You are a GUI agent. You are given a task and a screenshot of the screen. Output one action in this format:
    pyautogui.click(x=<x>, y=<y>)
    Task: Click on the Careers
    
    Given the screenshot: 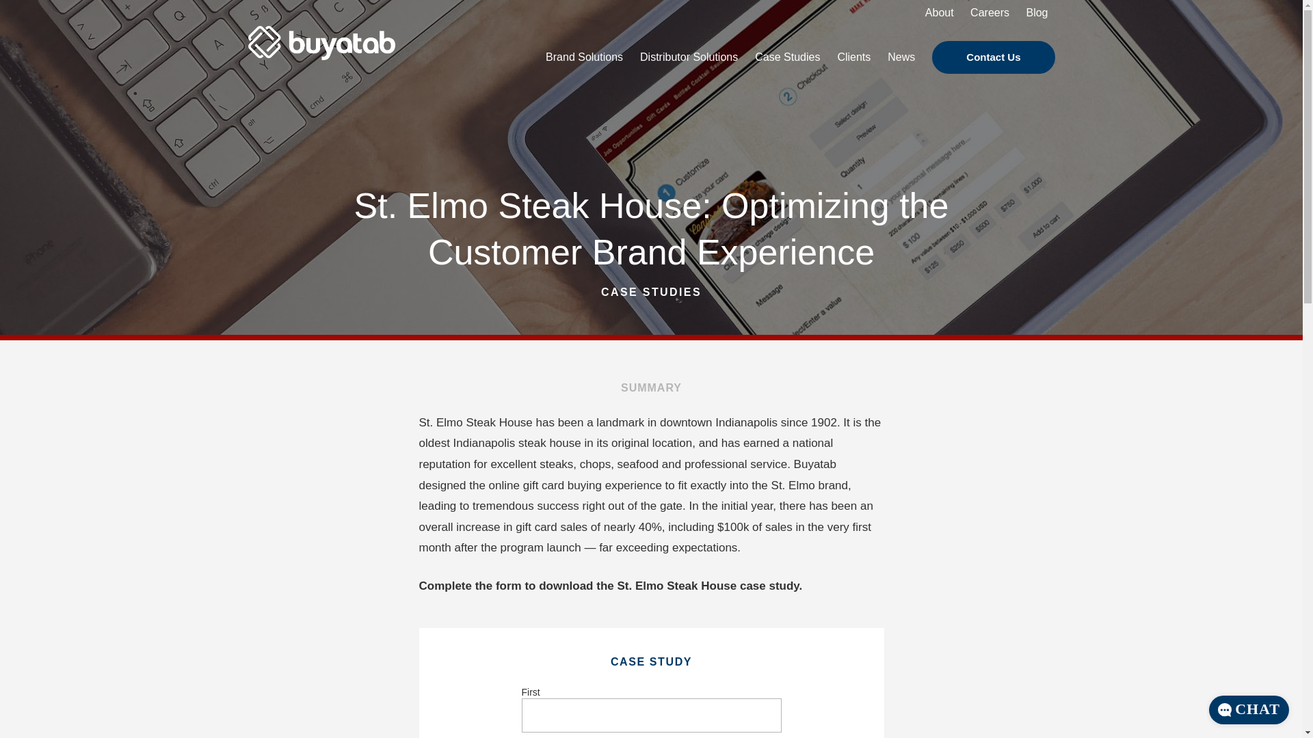 What is the action you would take?
    pyautogui.click(x=990, y=14)
    